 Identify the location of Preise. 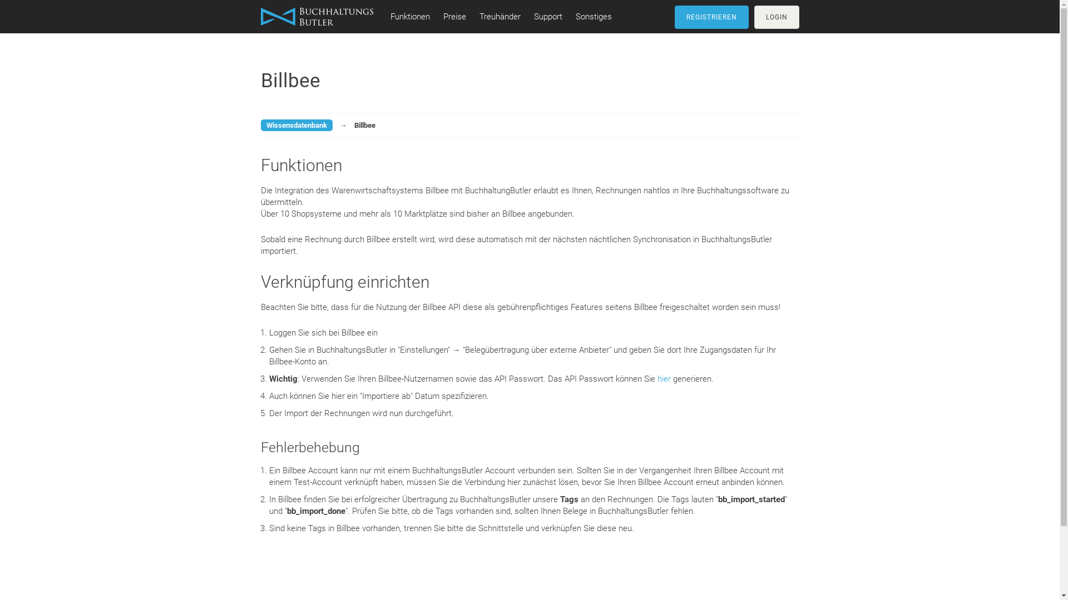
(454, 17).